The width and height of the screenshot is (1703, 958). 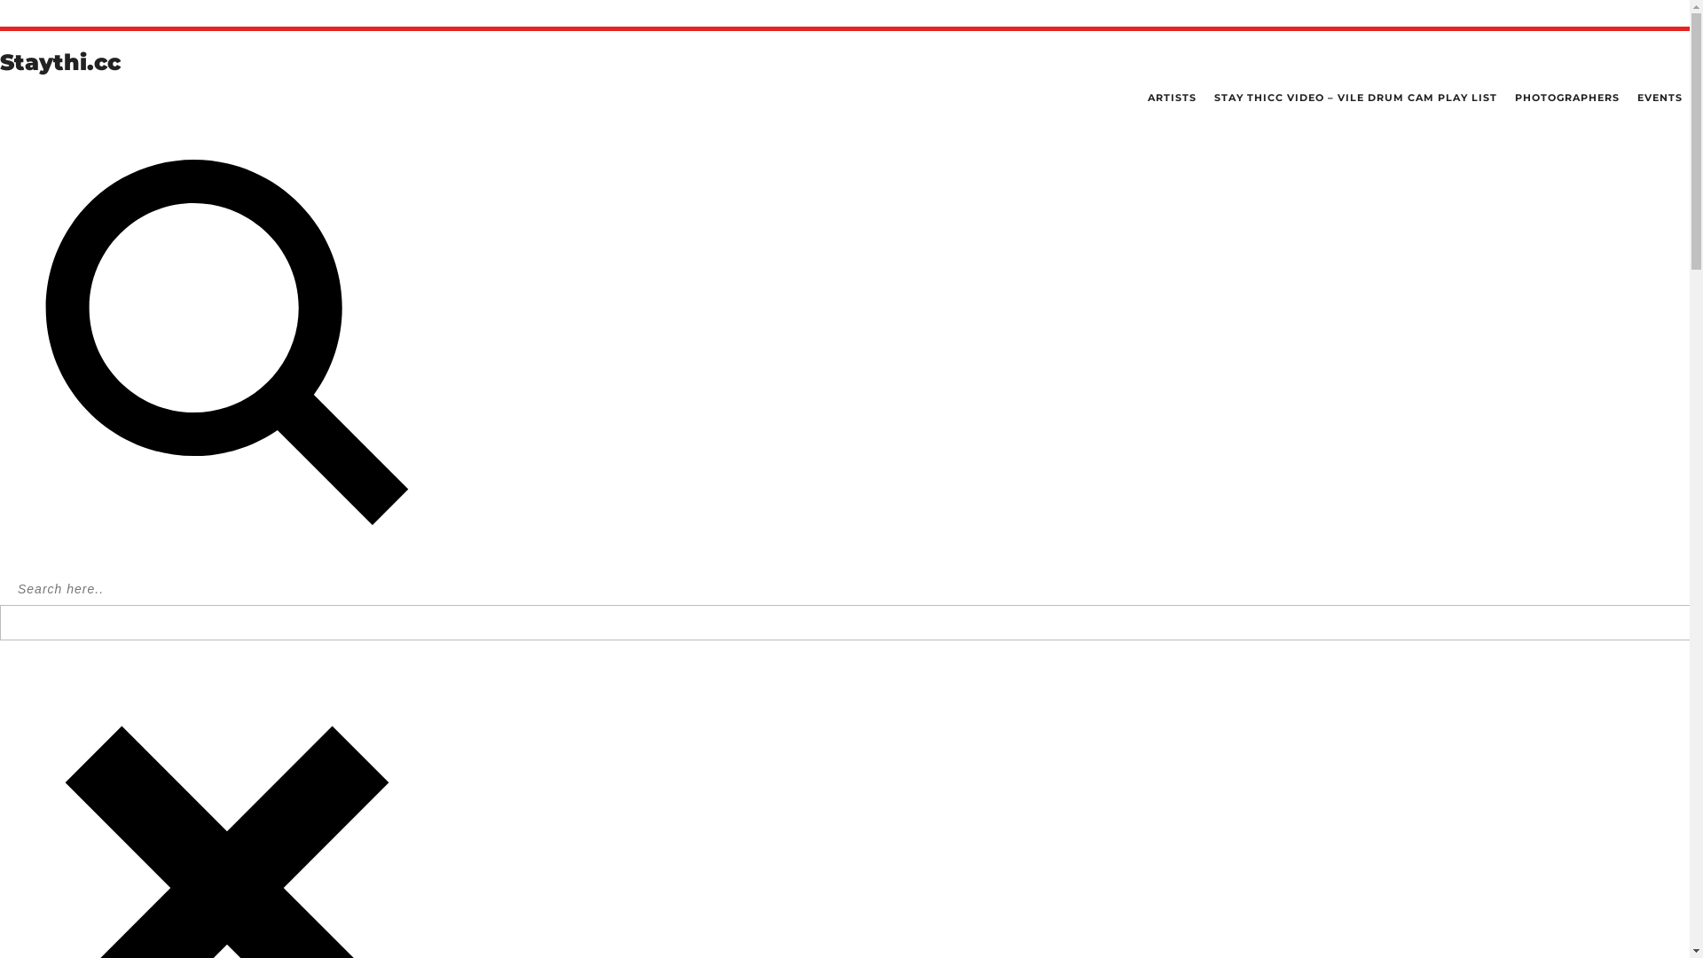 I want to click on Start search, so click(x=1672, y=669).